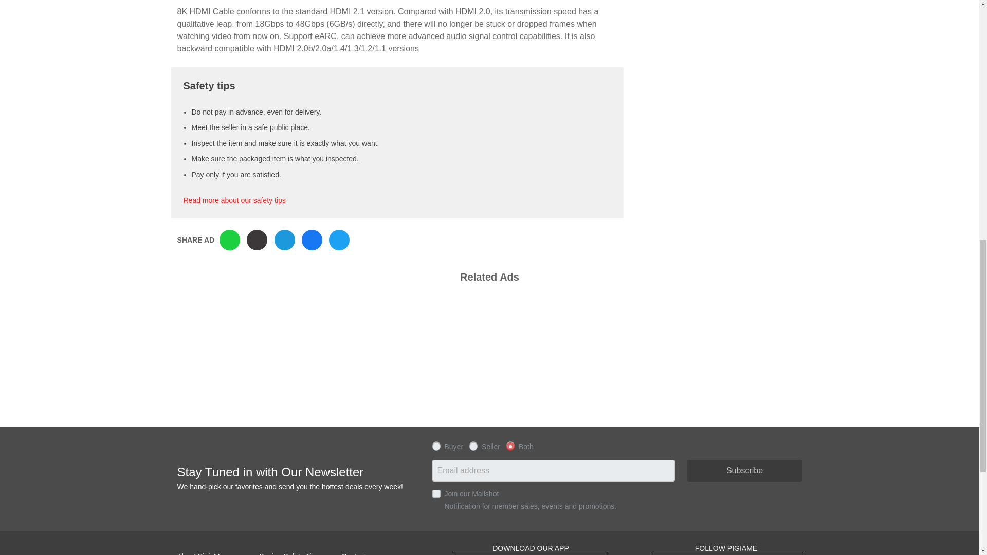 Image resolution: width=987 pixels, height=555 pixels. I want to click on Share via Facebook, so click(312, 240).